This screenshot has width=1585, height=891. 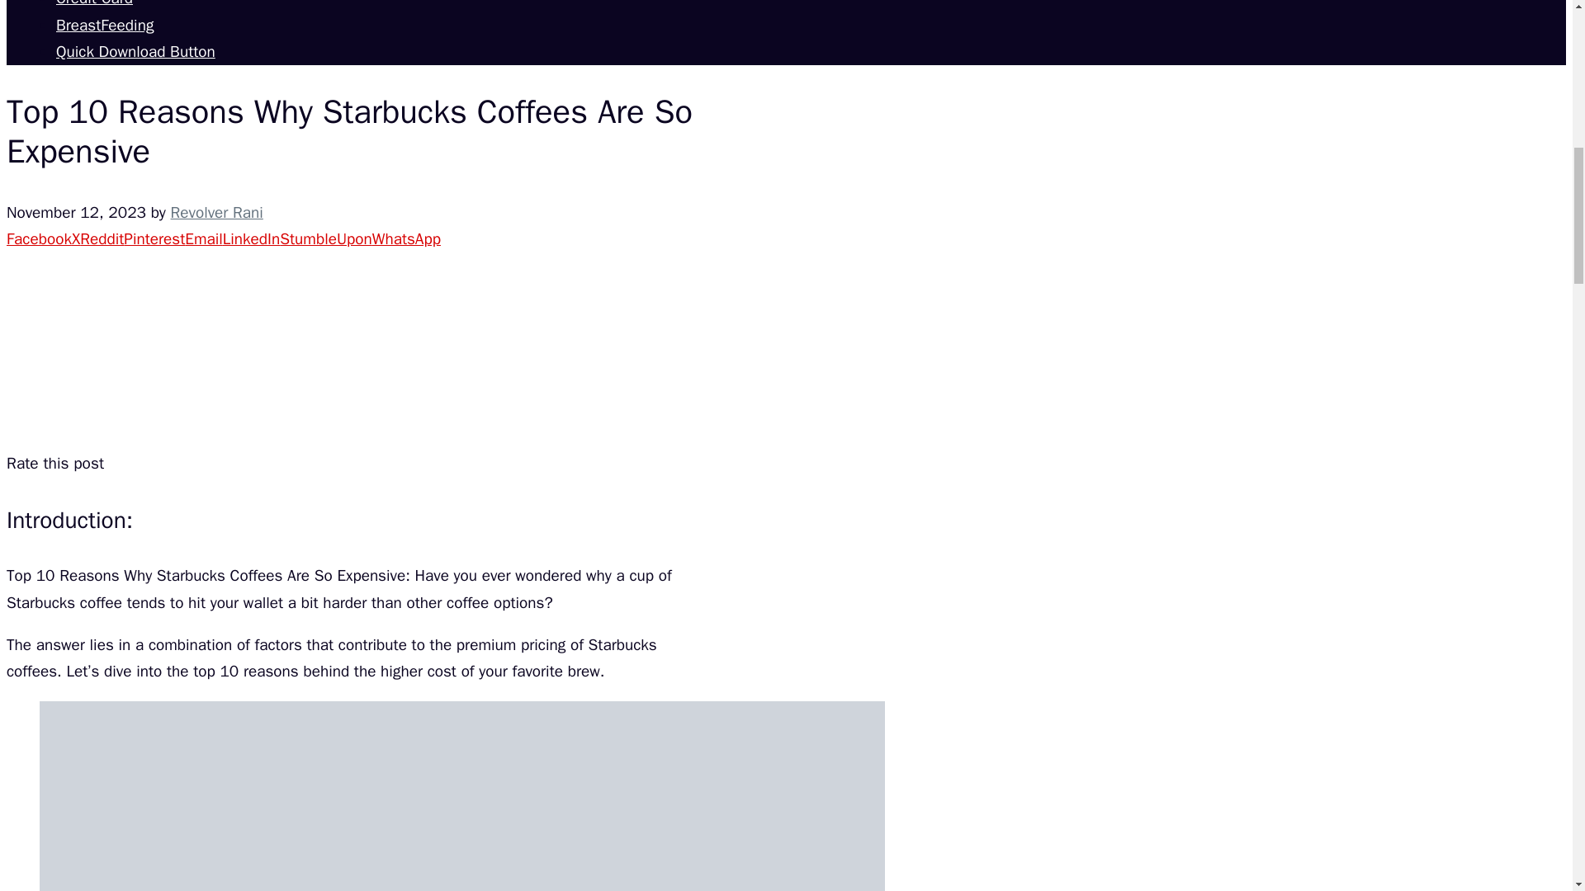 I want to click on WhatsApp, so click(x=406, y=239).